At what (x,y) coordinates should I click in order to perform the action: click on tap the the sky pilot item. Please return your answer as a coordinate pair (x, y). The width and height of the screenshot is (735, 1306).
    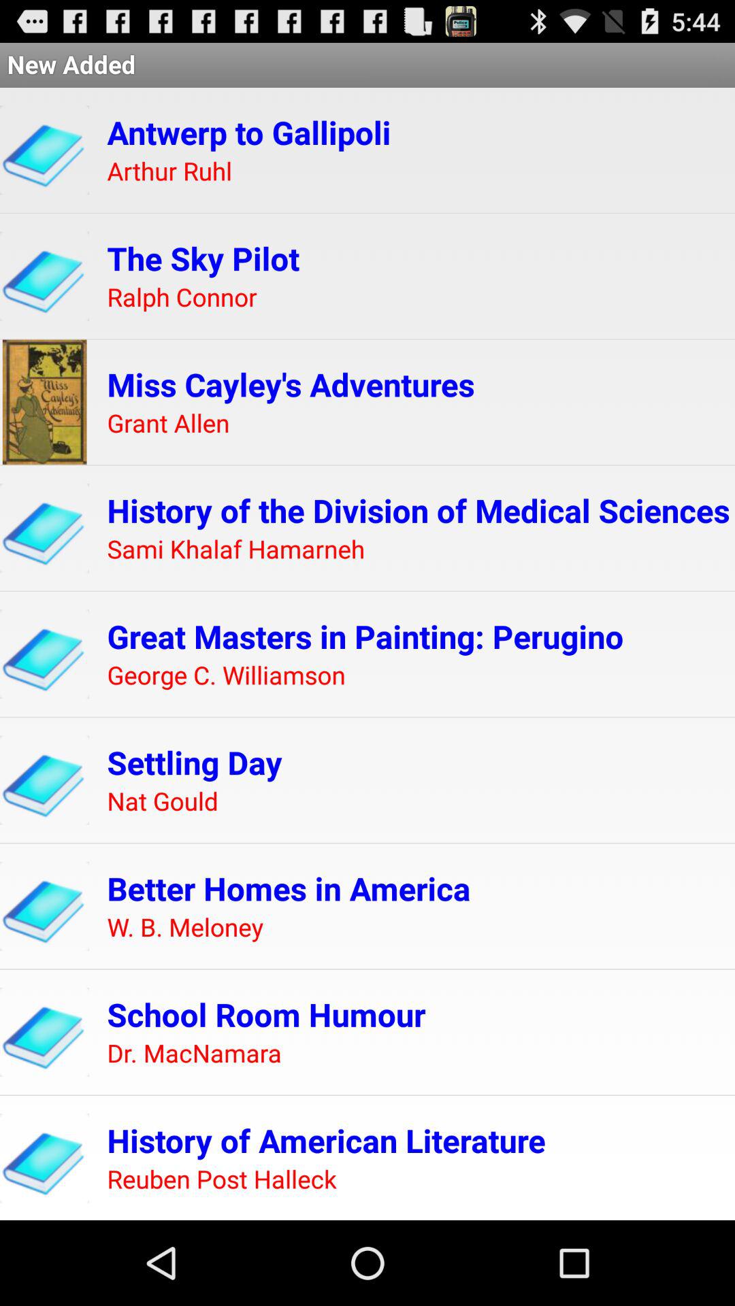
    Looking at the image, I should click on (203, 258).